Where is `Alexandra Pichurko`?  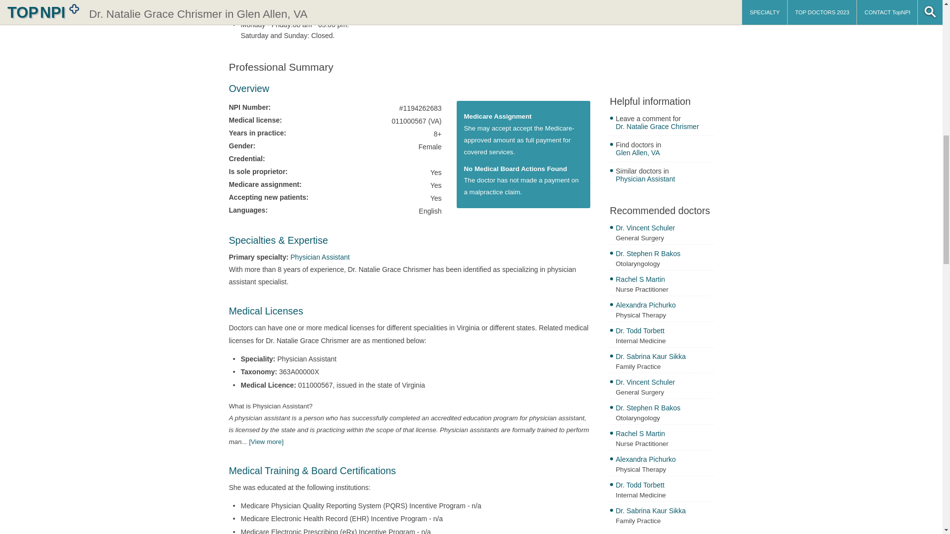
Alexandra Pichurko is located at coordinates (664, 306).